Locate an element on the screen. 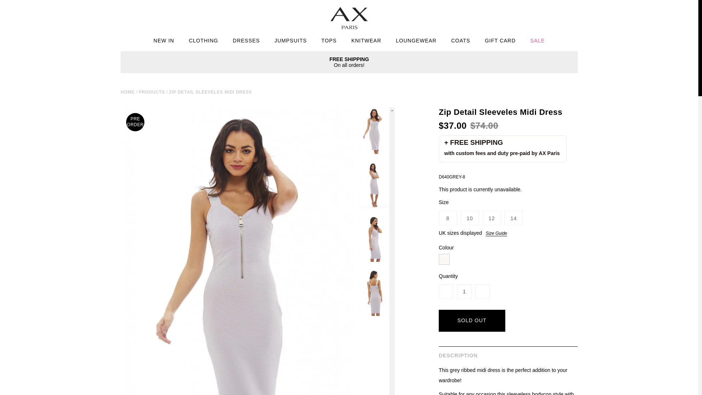 This screenshot has height=395, width=702. NEW IN is located at coordinates (164, 42).